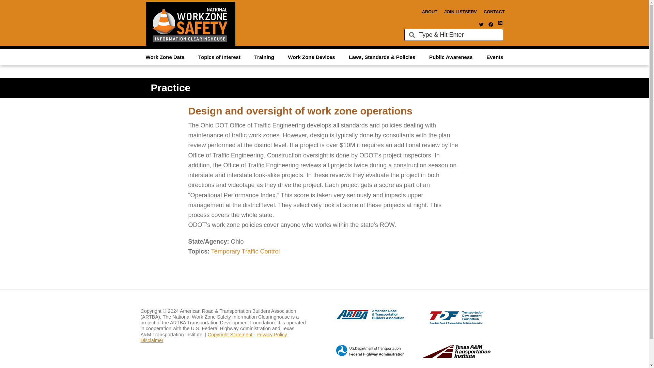 The image size is (654, 368). Describe the element at coordinates (165, 57) in the screenshot. I see `Work Zone Data` at that location.